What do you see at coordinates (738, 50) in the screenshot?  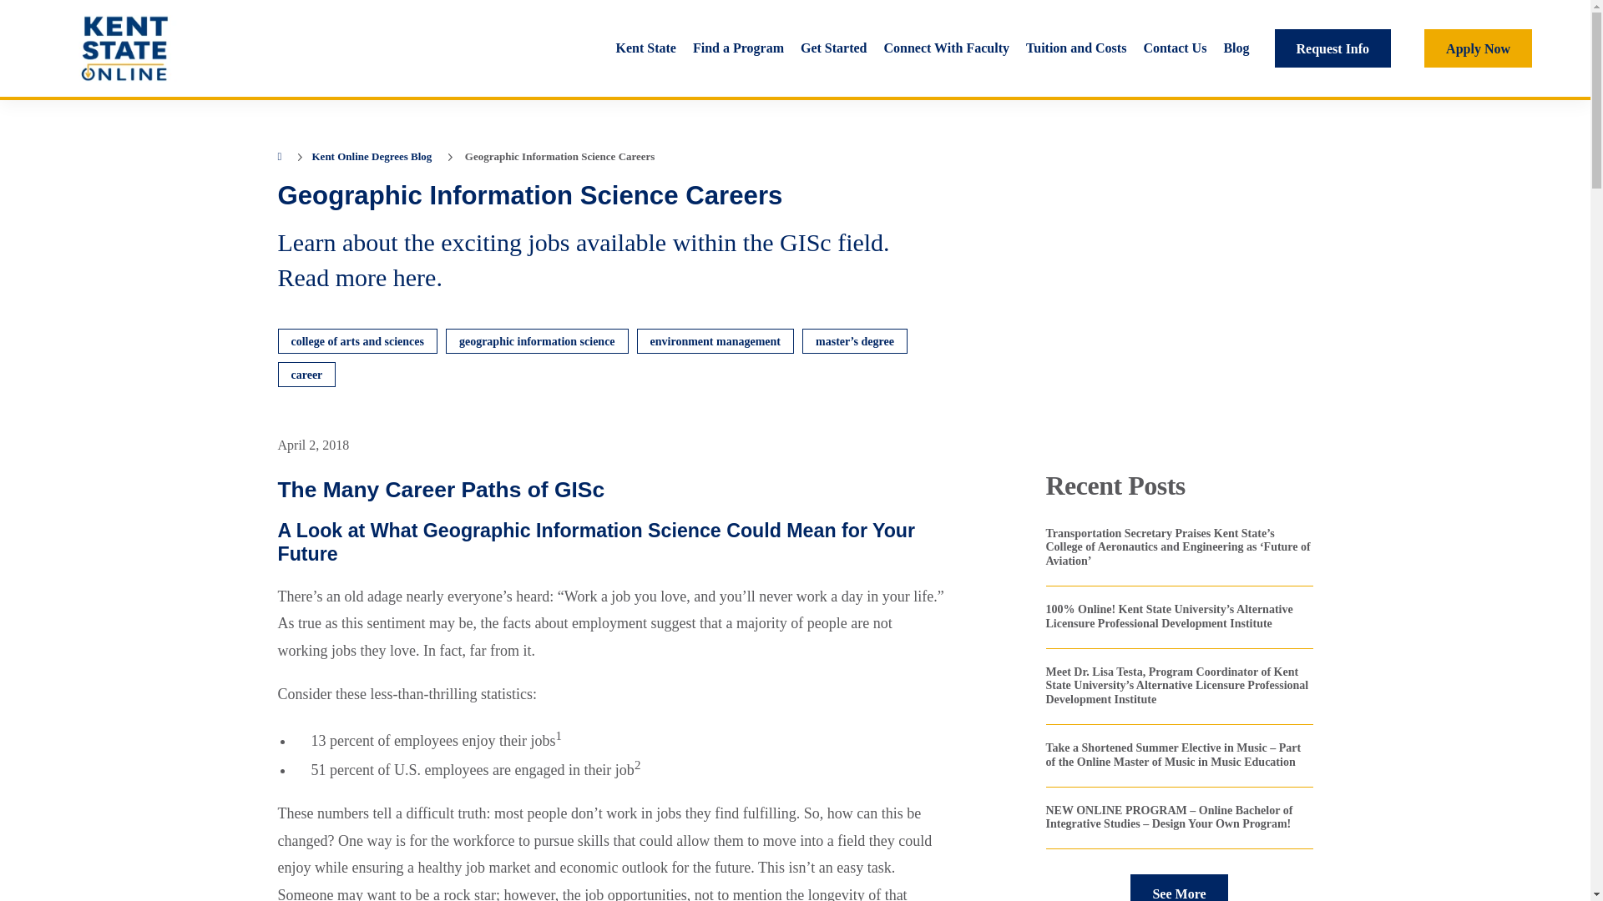 I see `Find a Program` at bounding box center [738, 50].